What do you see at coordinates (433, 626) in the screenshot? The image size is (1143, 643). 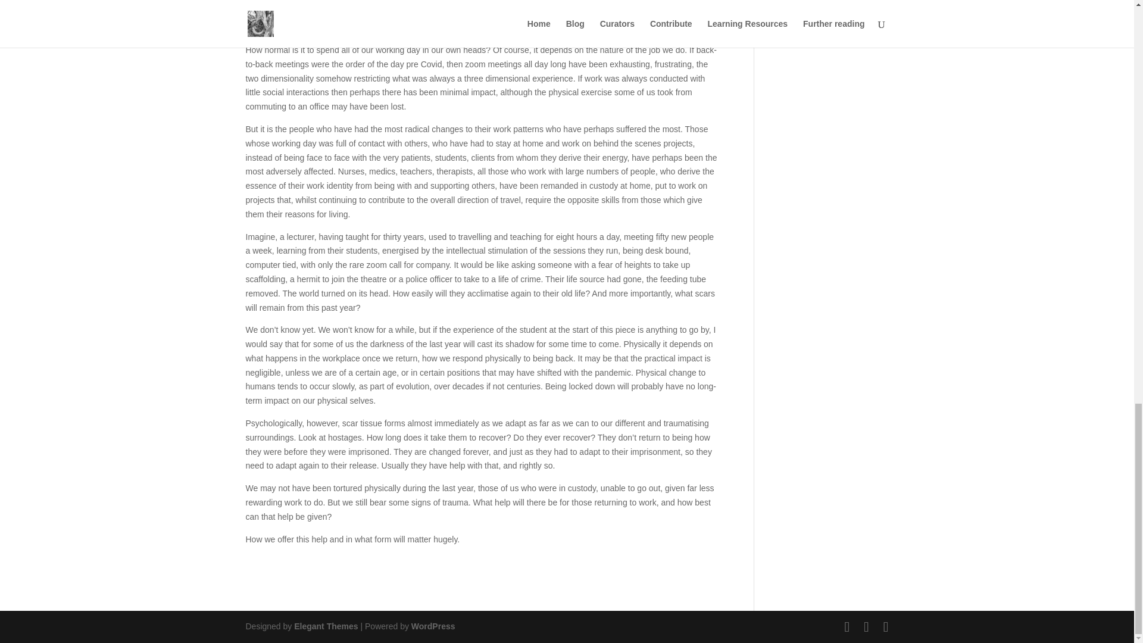 I see `WordPress` at bounding box center [433, 626].